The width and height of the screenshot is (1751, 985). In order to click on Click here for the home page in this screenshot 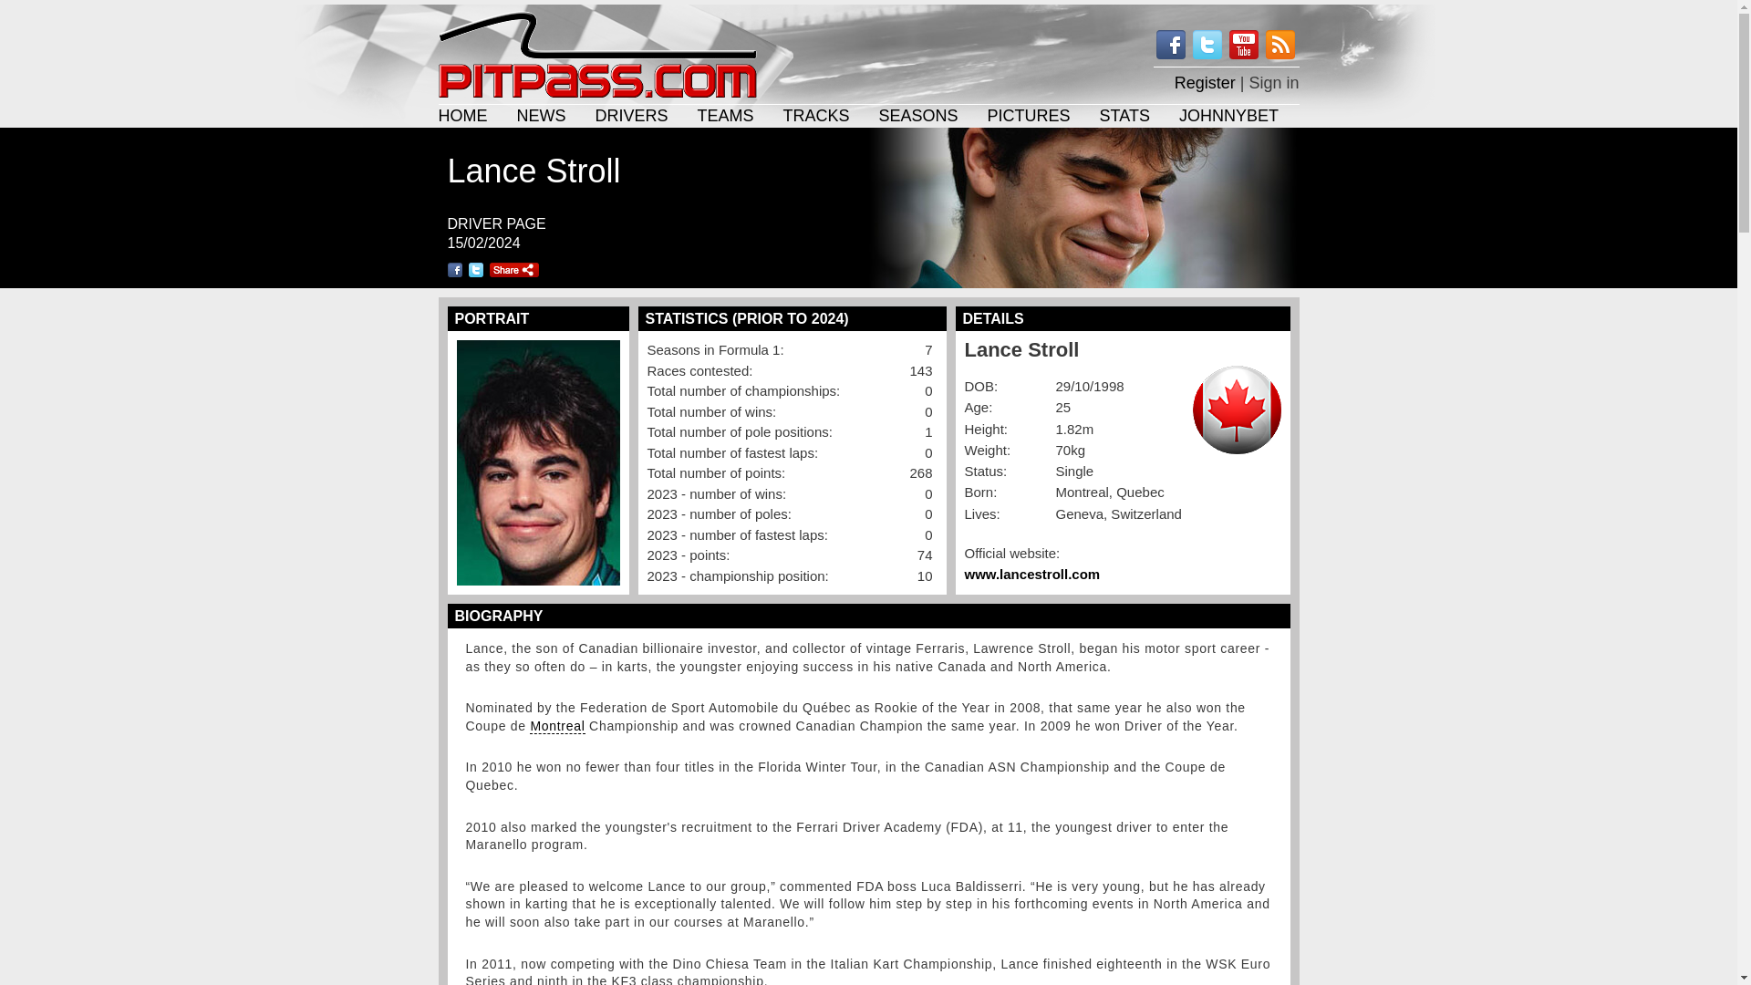, I will do `click(596, 54)`.